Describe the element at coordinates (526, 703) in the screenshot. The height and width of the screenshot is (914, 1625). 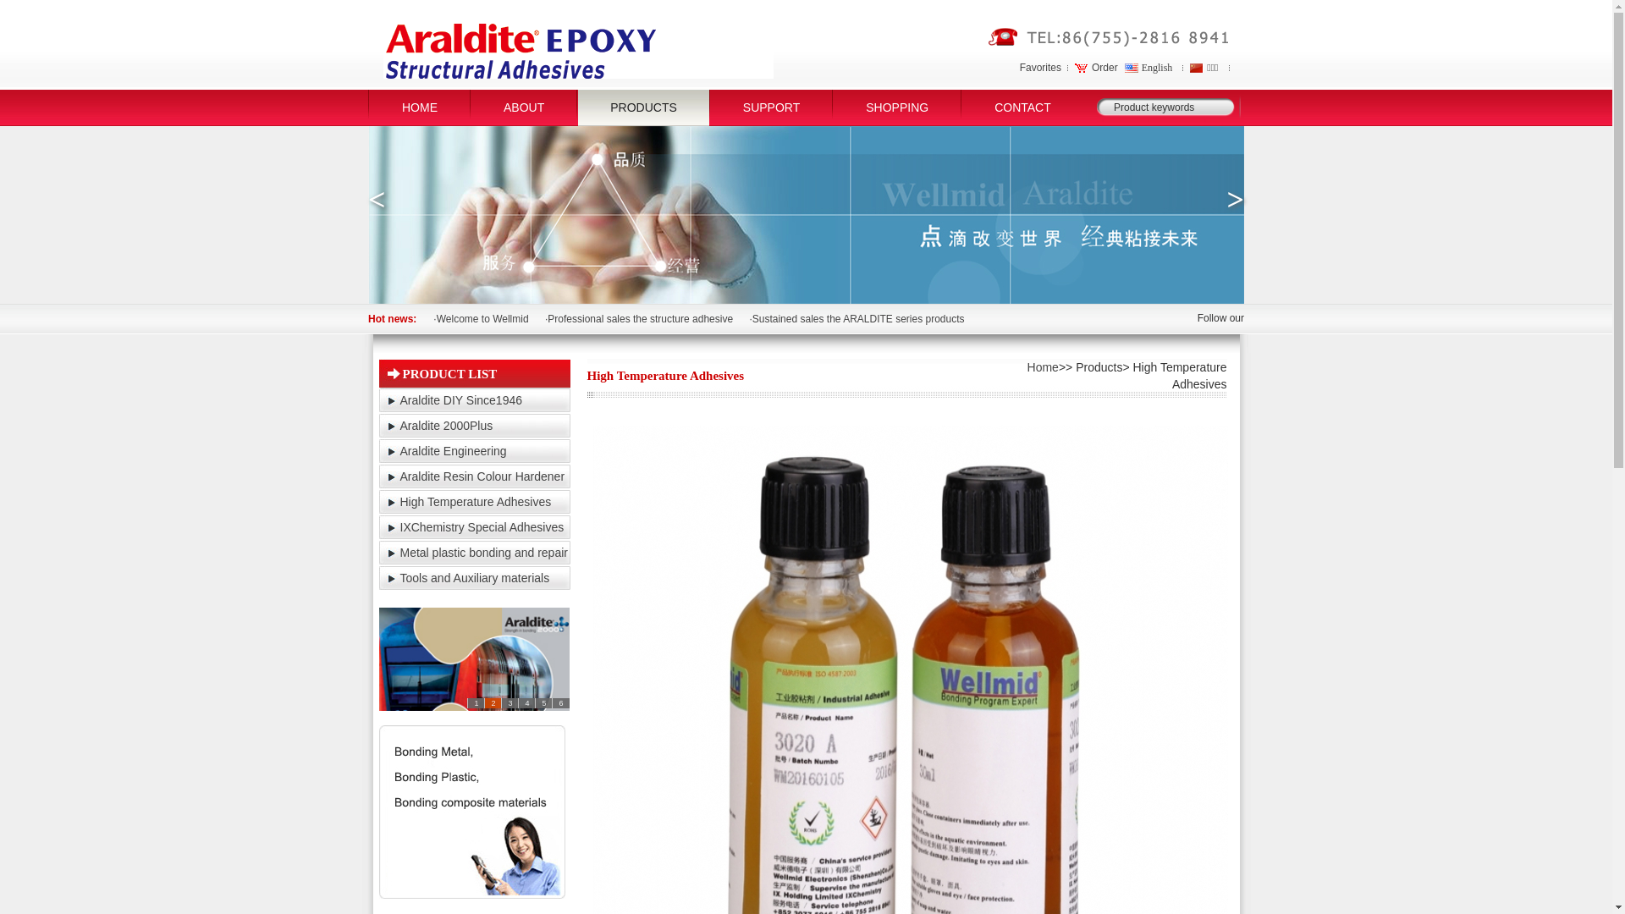
I see `4` at that location.